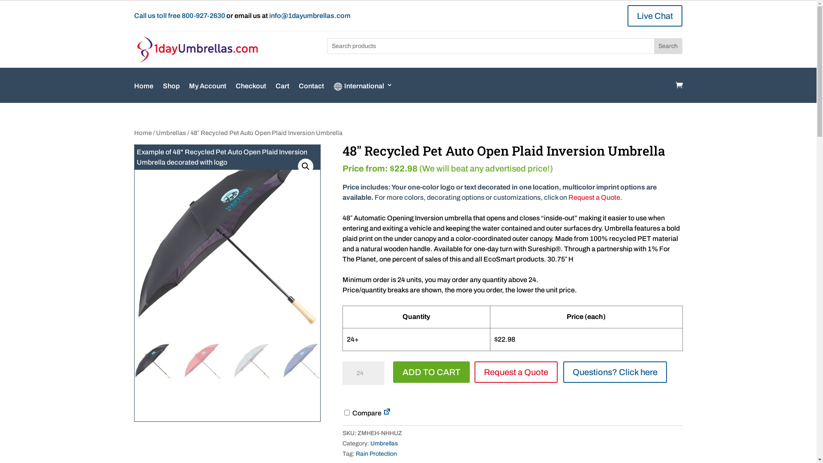 Image resolution: width=823 pixels, height=463 pixels. Describe the element at coordinates (668, 46) in the screenshot. I see `Search` at that location.